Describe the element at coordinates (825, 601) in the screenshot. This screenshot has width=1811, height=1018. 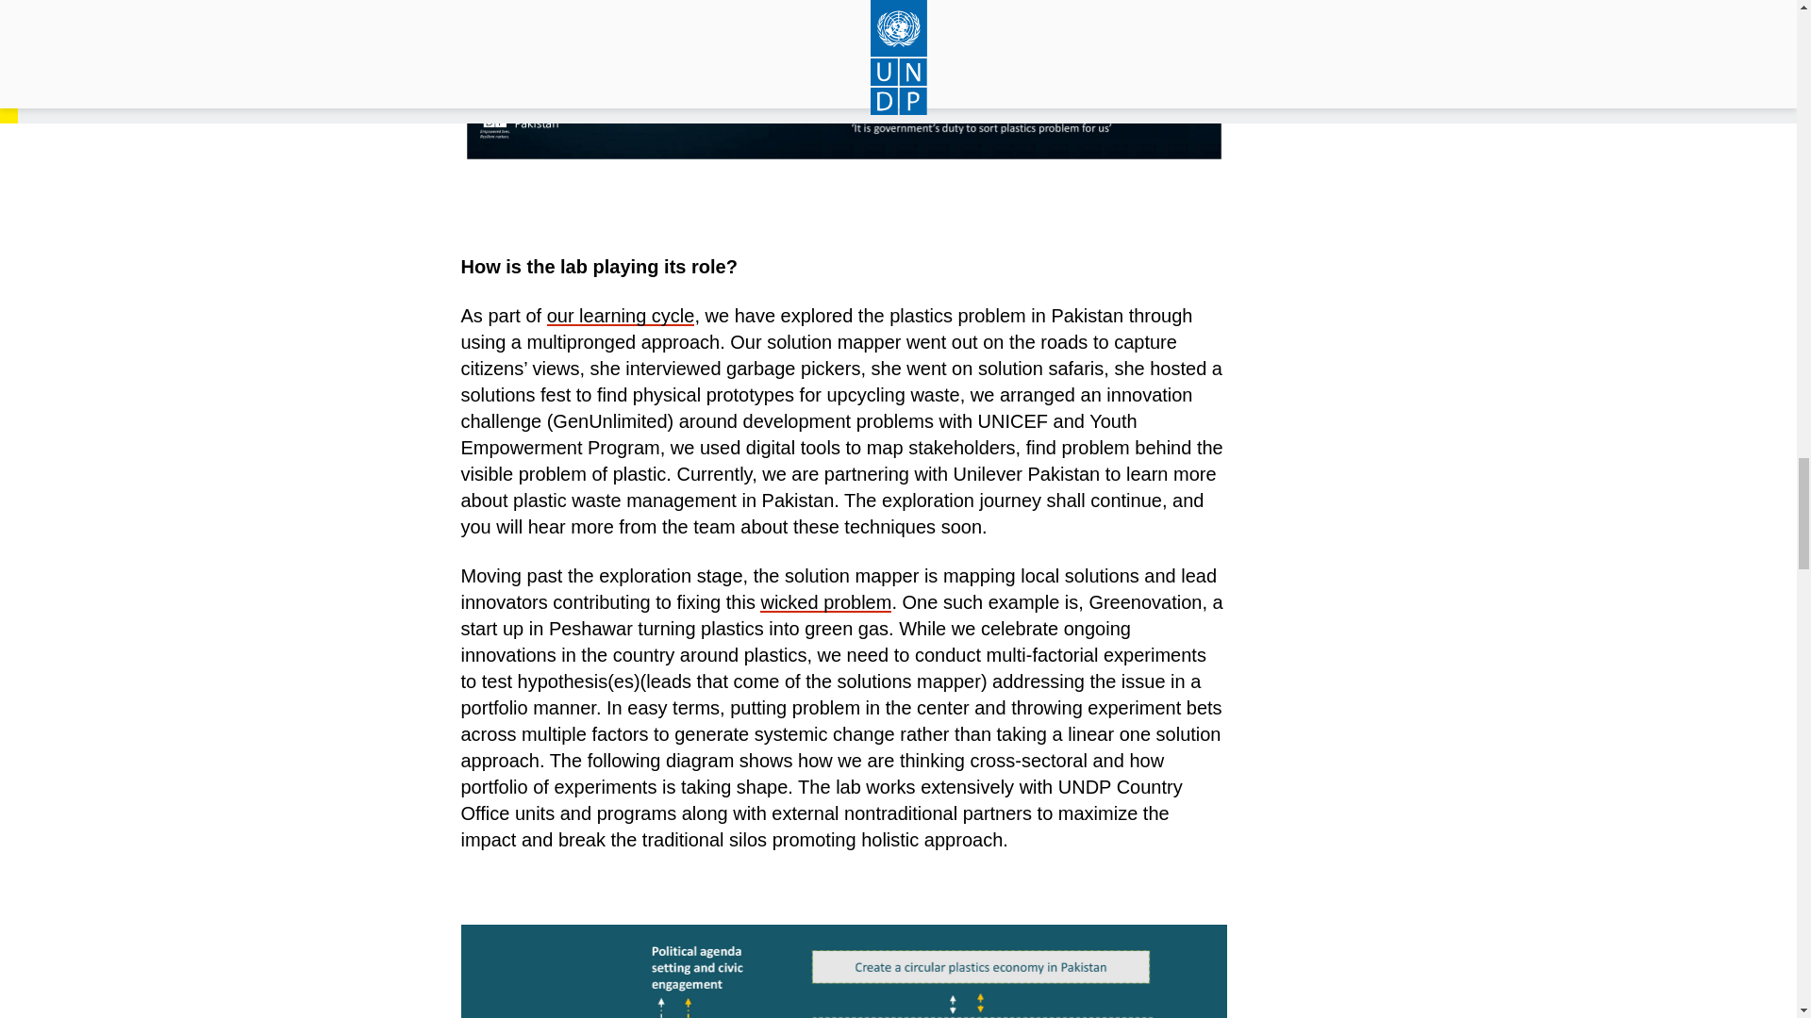
I see `wicked problem` at that location.